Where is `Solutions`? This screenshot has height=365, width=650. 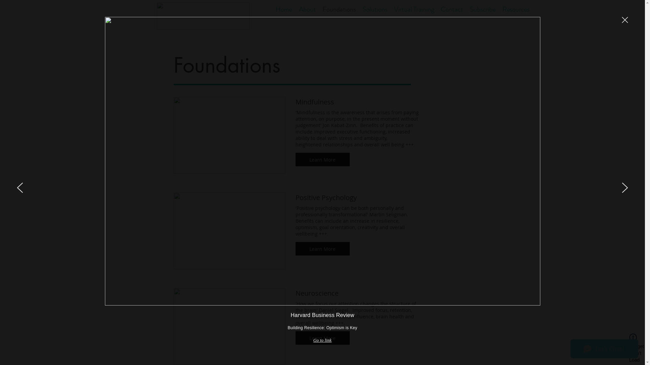 Solutions is located at coordinates (374, 9).